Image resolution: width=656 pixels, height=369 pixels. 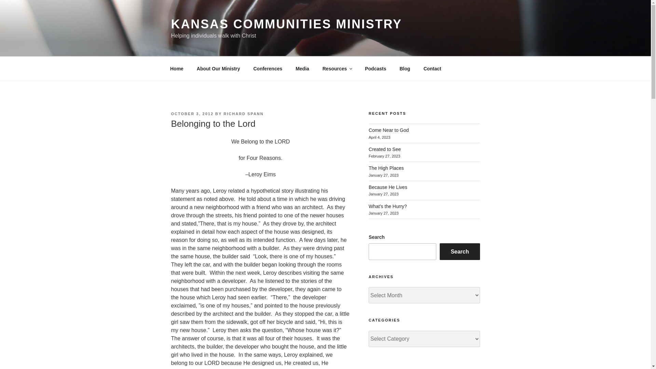 What do you see at coordinates (375, 68) in the screenshot?
I see `Podcasts` at bounding box center [375, 68].